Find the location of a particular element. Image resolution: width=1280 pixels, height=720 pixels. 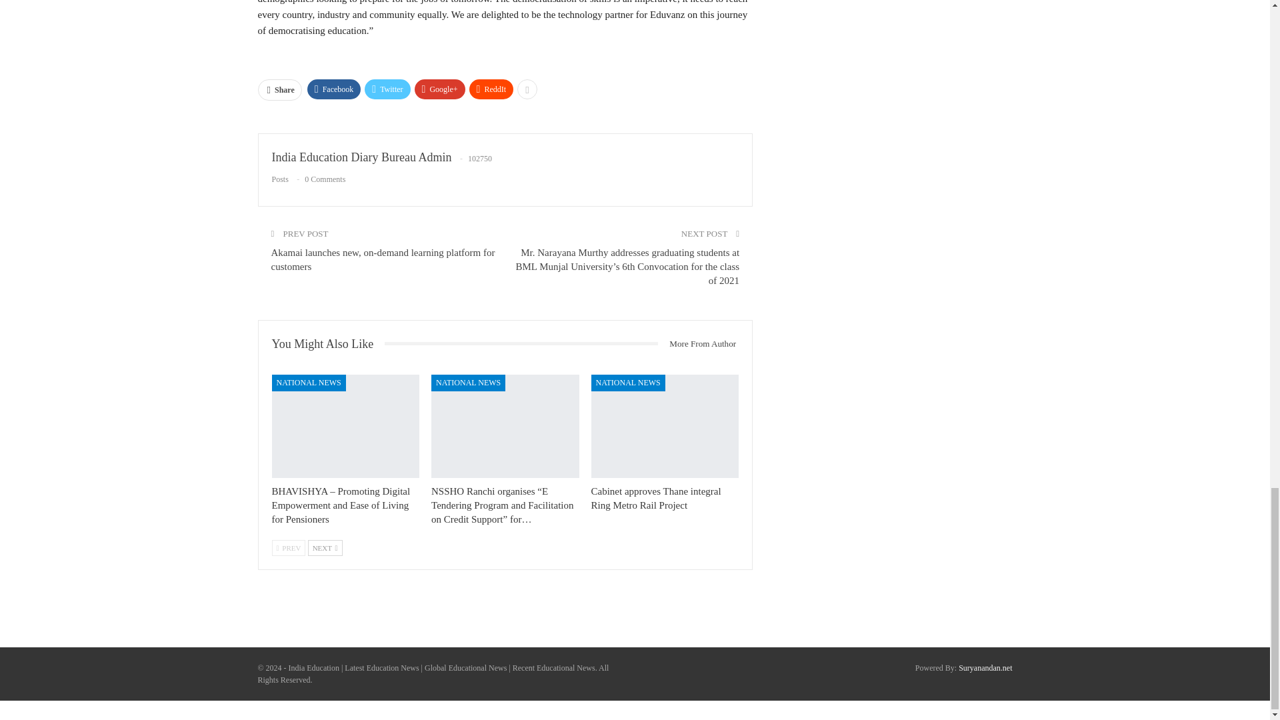

Cabinet approves Thane integral Ring Metro Rail Project is located at coordinates (665, 426).